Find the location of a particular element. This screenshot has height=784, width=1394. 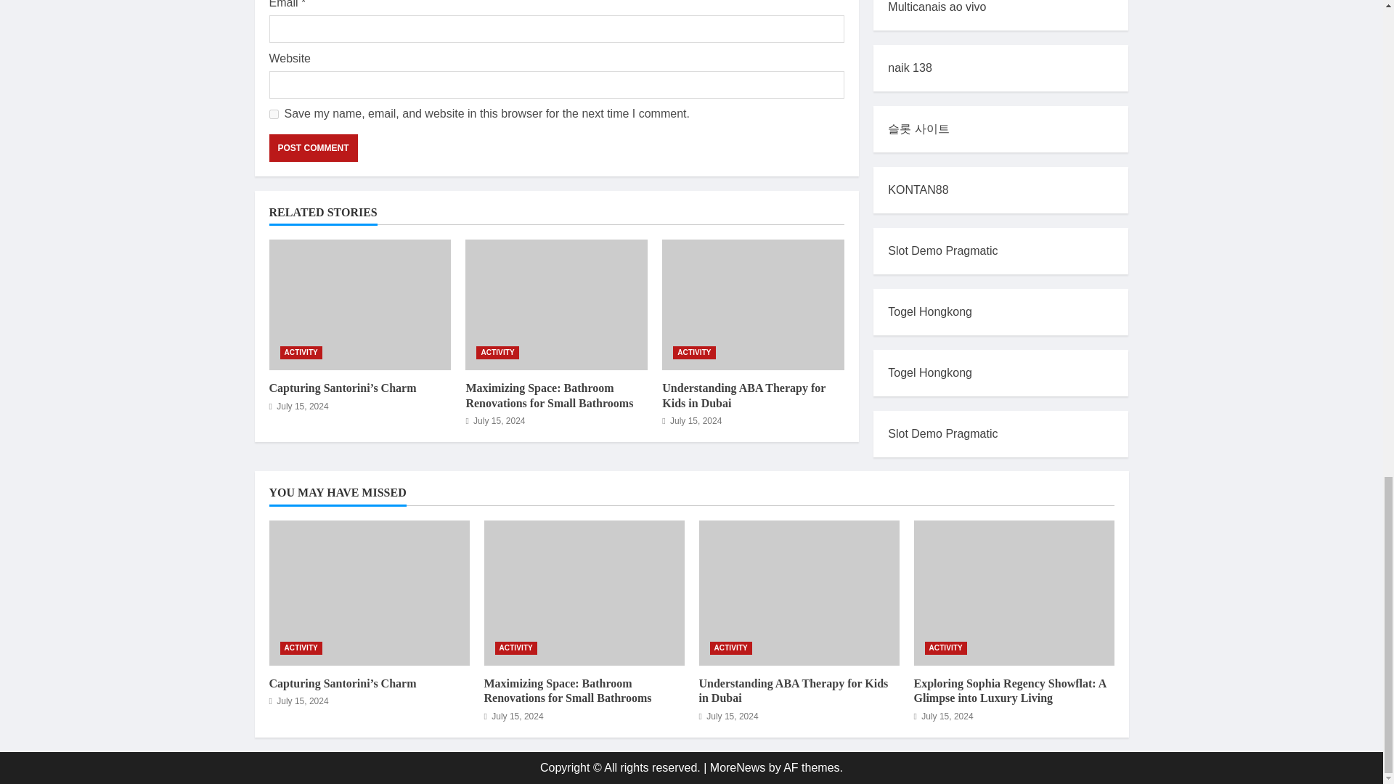

Understanding ABA Therapy for Kids in Dubai is located at coordinates (754, 305).